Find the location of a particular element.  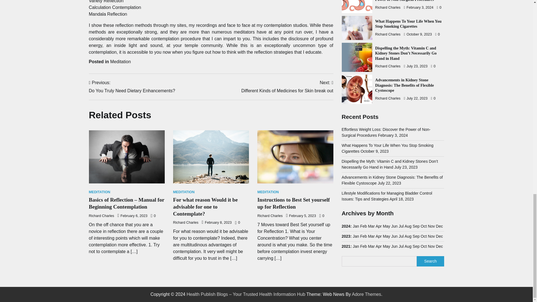

Richard Charles is located at coordinates (100, 192).